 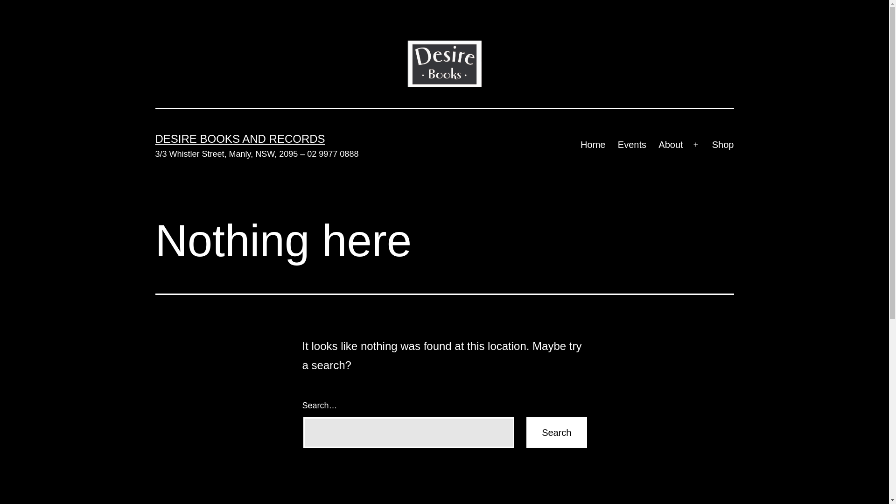 I want to click on Home, so click(x=593, y=145).